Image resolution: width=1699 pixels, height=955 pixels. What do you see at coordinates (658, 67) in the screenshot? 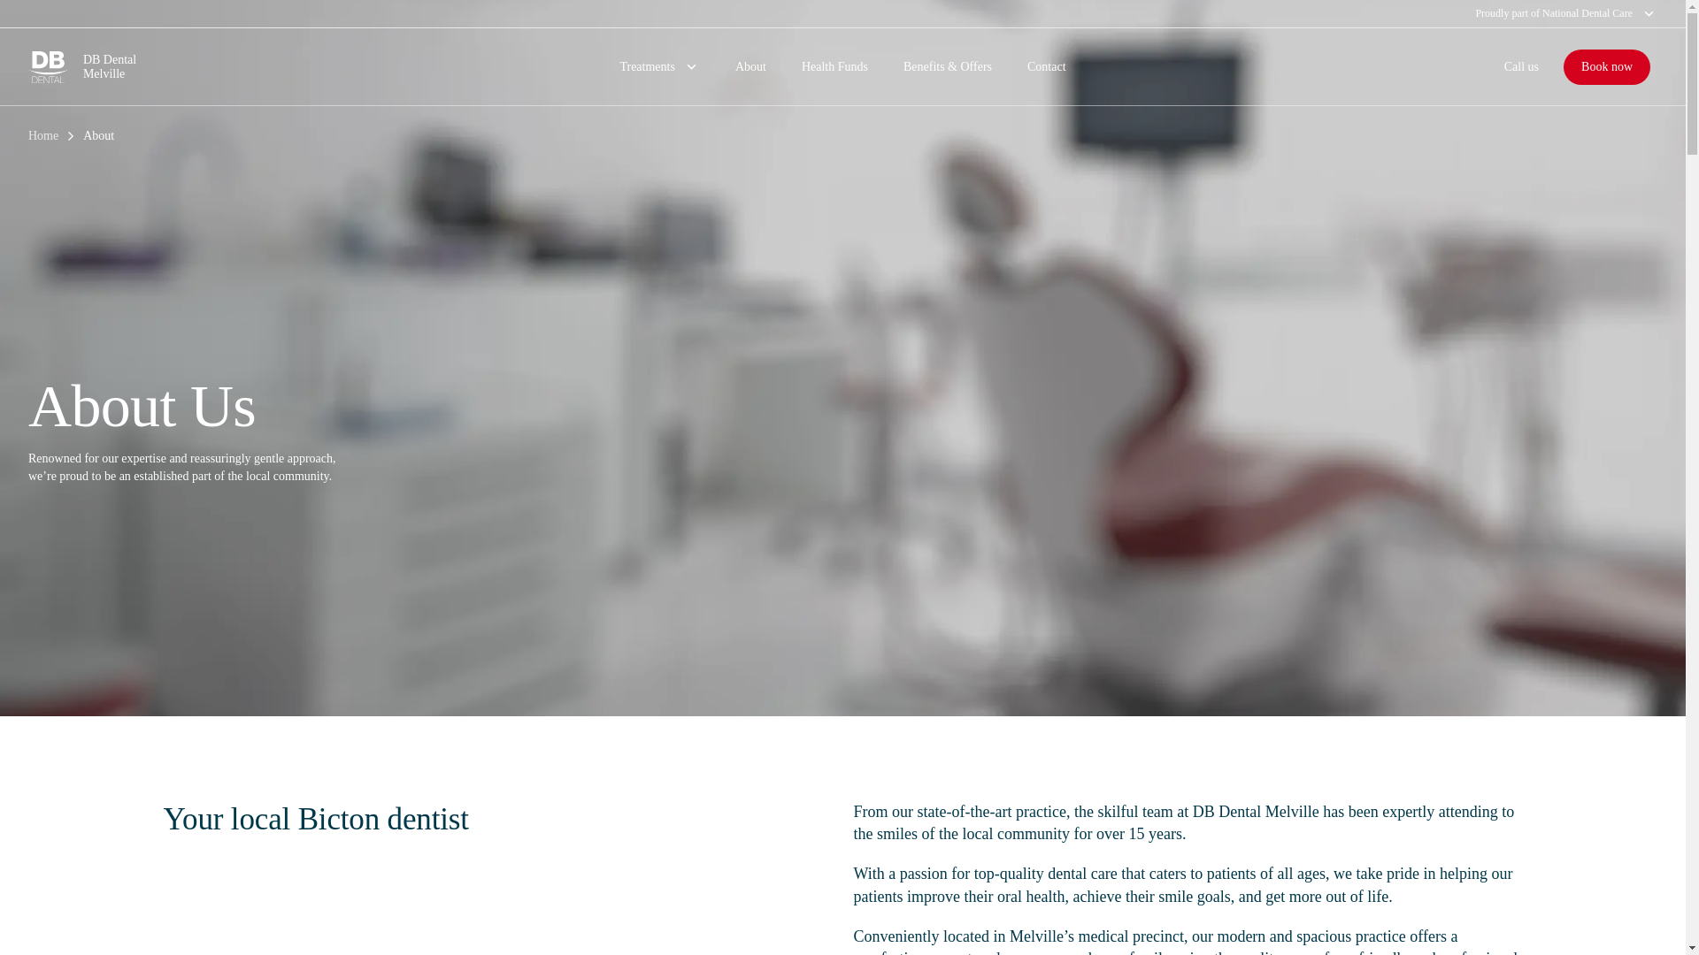
I see `Treatments` at bounding box center [658, 67].